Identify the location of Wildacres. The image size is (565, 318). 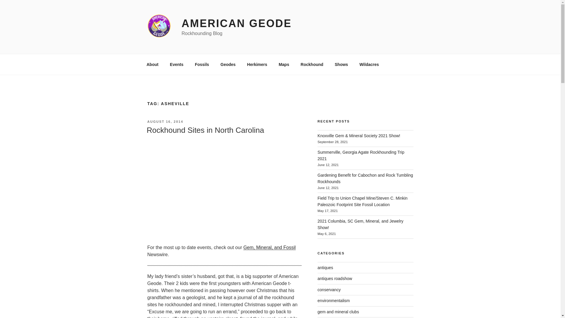
(369, 64).